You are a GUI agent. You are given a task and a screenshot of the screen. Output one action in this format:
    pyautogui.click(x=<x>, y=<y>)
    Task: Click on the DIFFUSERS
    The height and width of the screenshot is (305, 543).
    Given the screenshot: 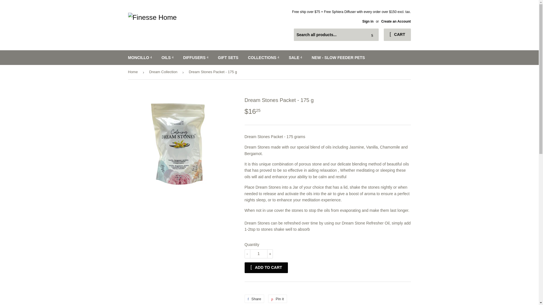 What is the action you would take?
    pyautogui.click(x=195, y=58)
    